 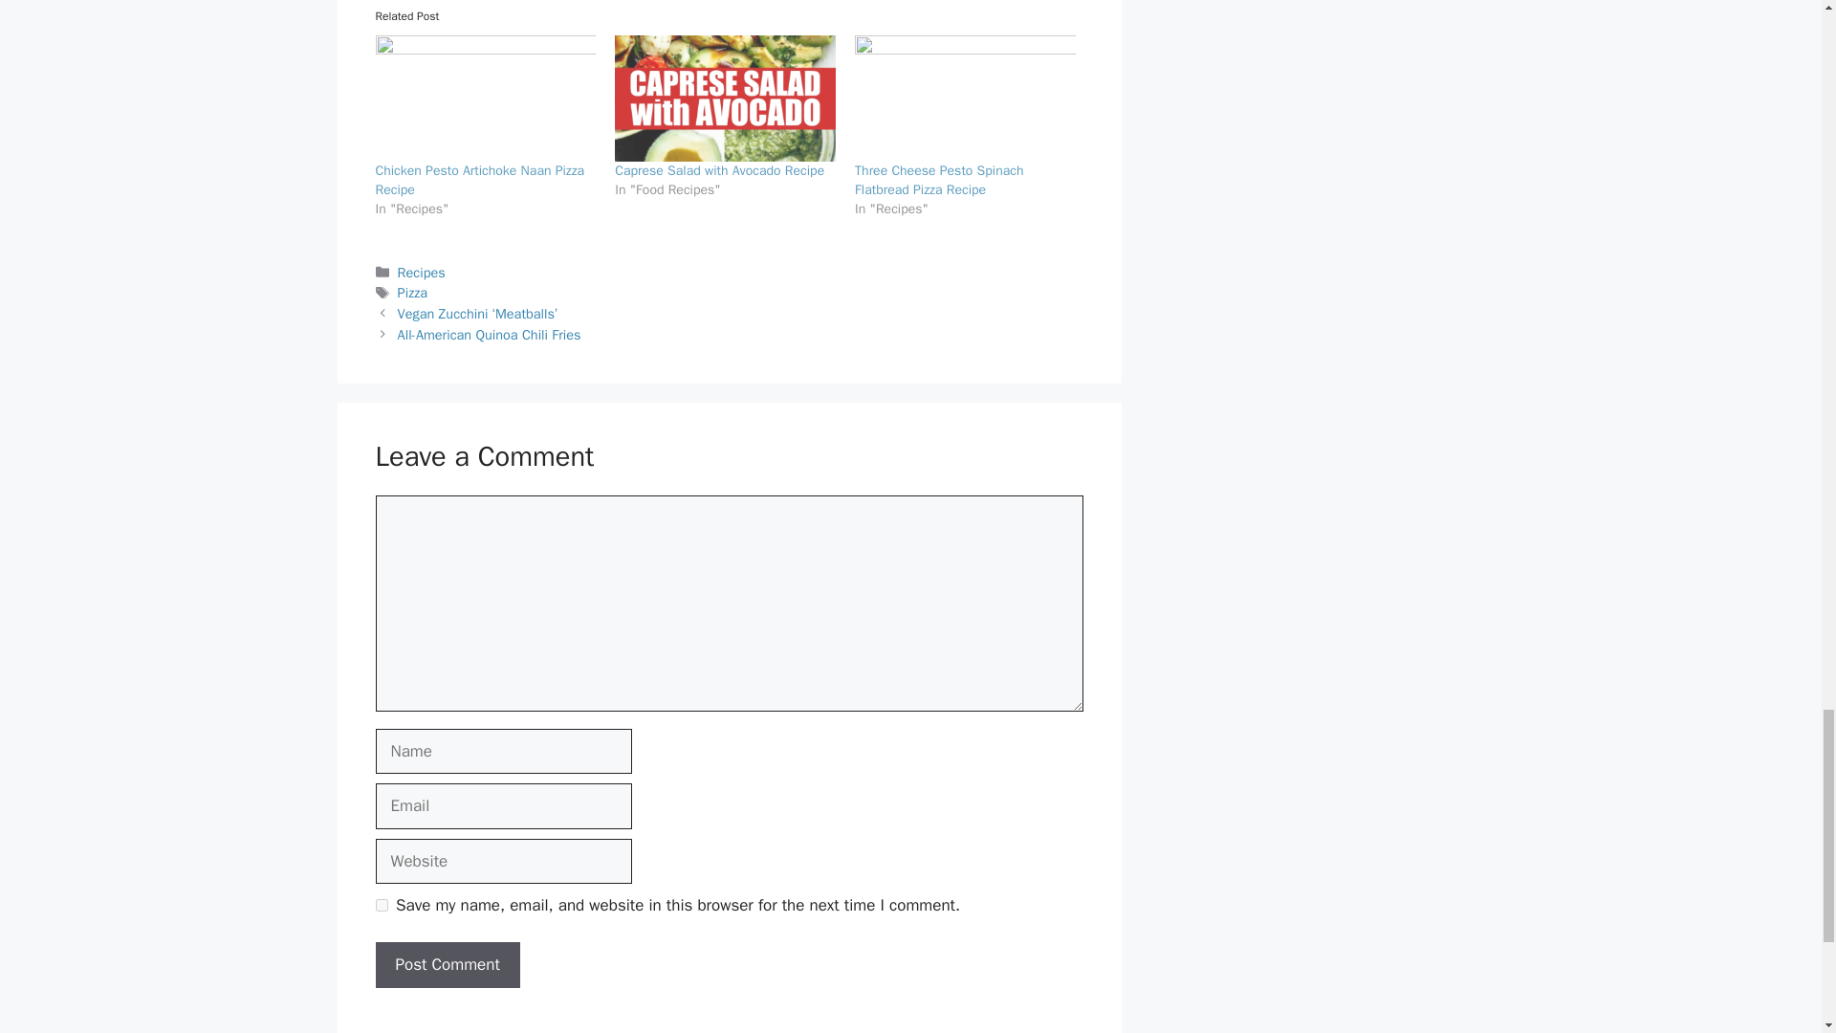 What do you see at coordinates (490, 335) in the screenshot?
I see `All-American Quinoa Chili Fries` at bounding box center [490, 335].